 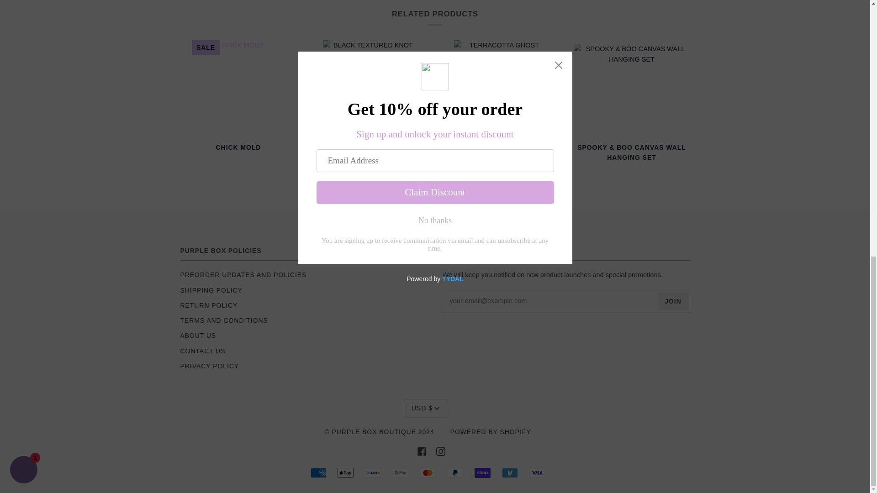 I want to click on GOOGLE PAY, so click(x=400, y=472).